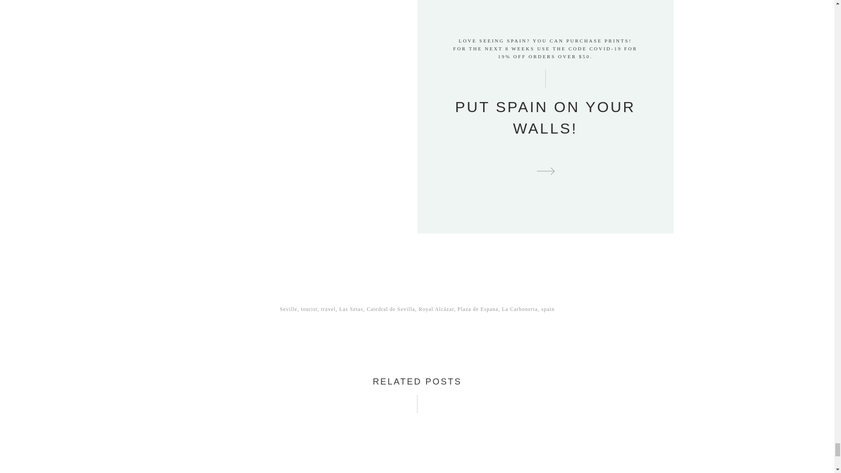 This screenshot has height=473, width=841. I want to click on Catedral de Sevilla, so click(391, 309).